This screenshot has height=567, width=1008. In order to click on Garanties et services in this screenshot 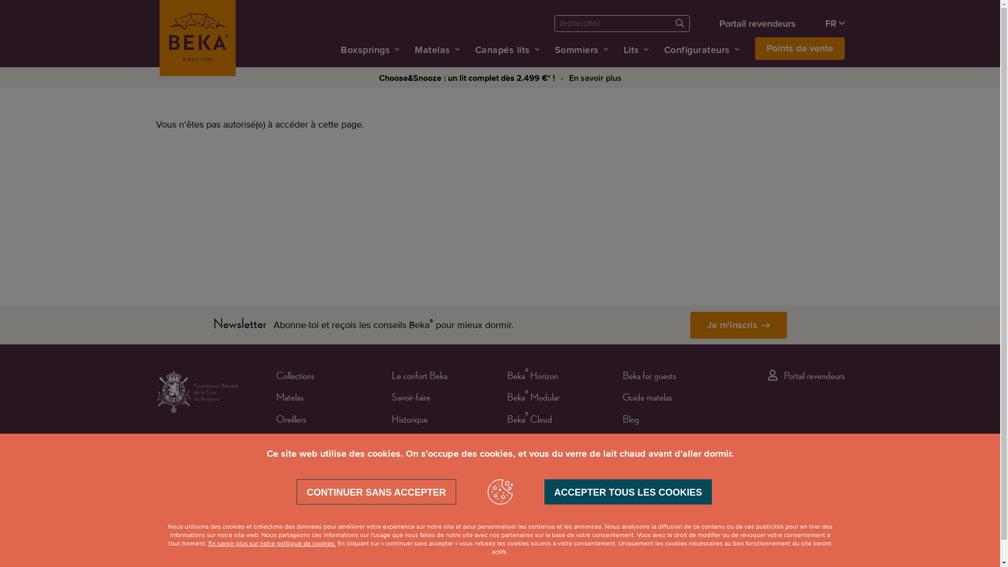, I will do `click(427, 443)`.